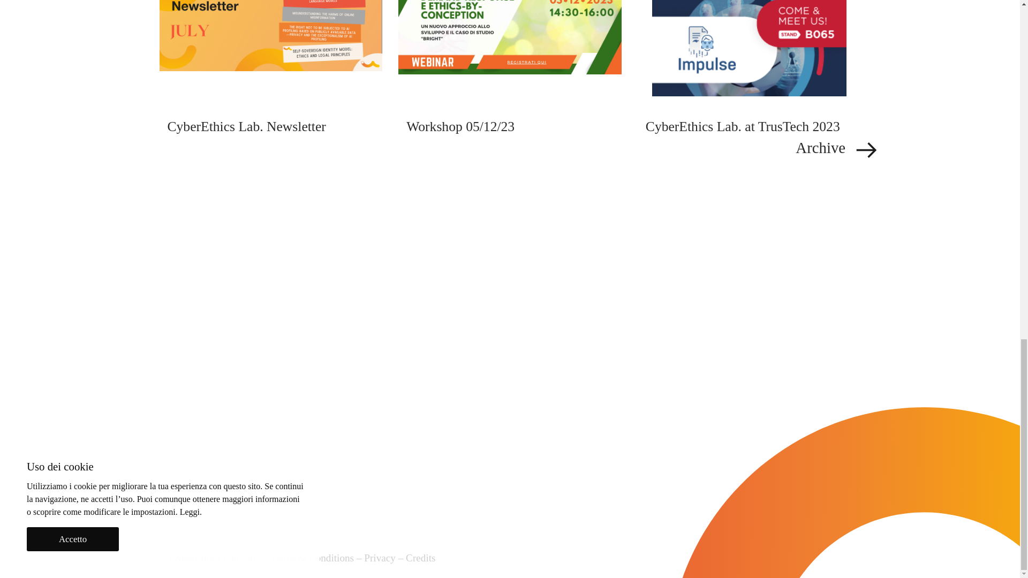 This screenshot has height=578, width=1028. Describe the element at coordinates (518, 150) in the screenshot. I see `Archive` at that location.